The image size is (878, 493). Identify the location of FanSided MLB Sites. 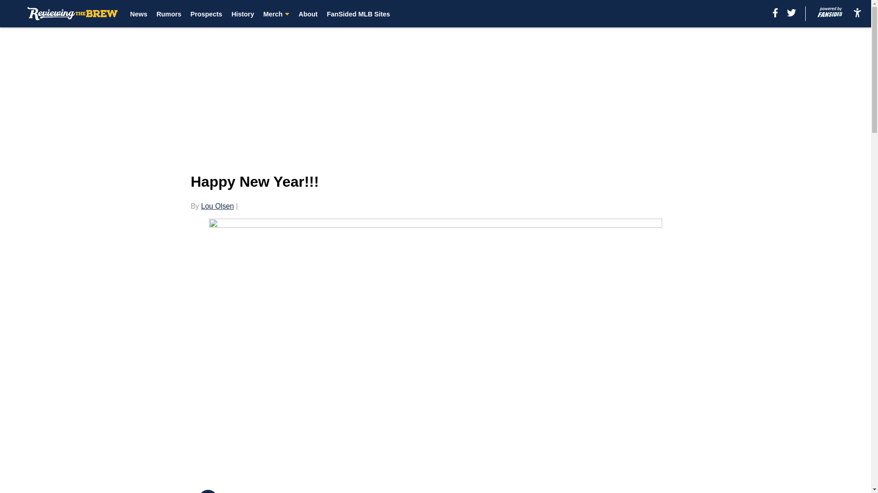
(358, 14).